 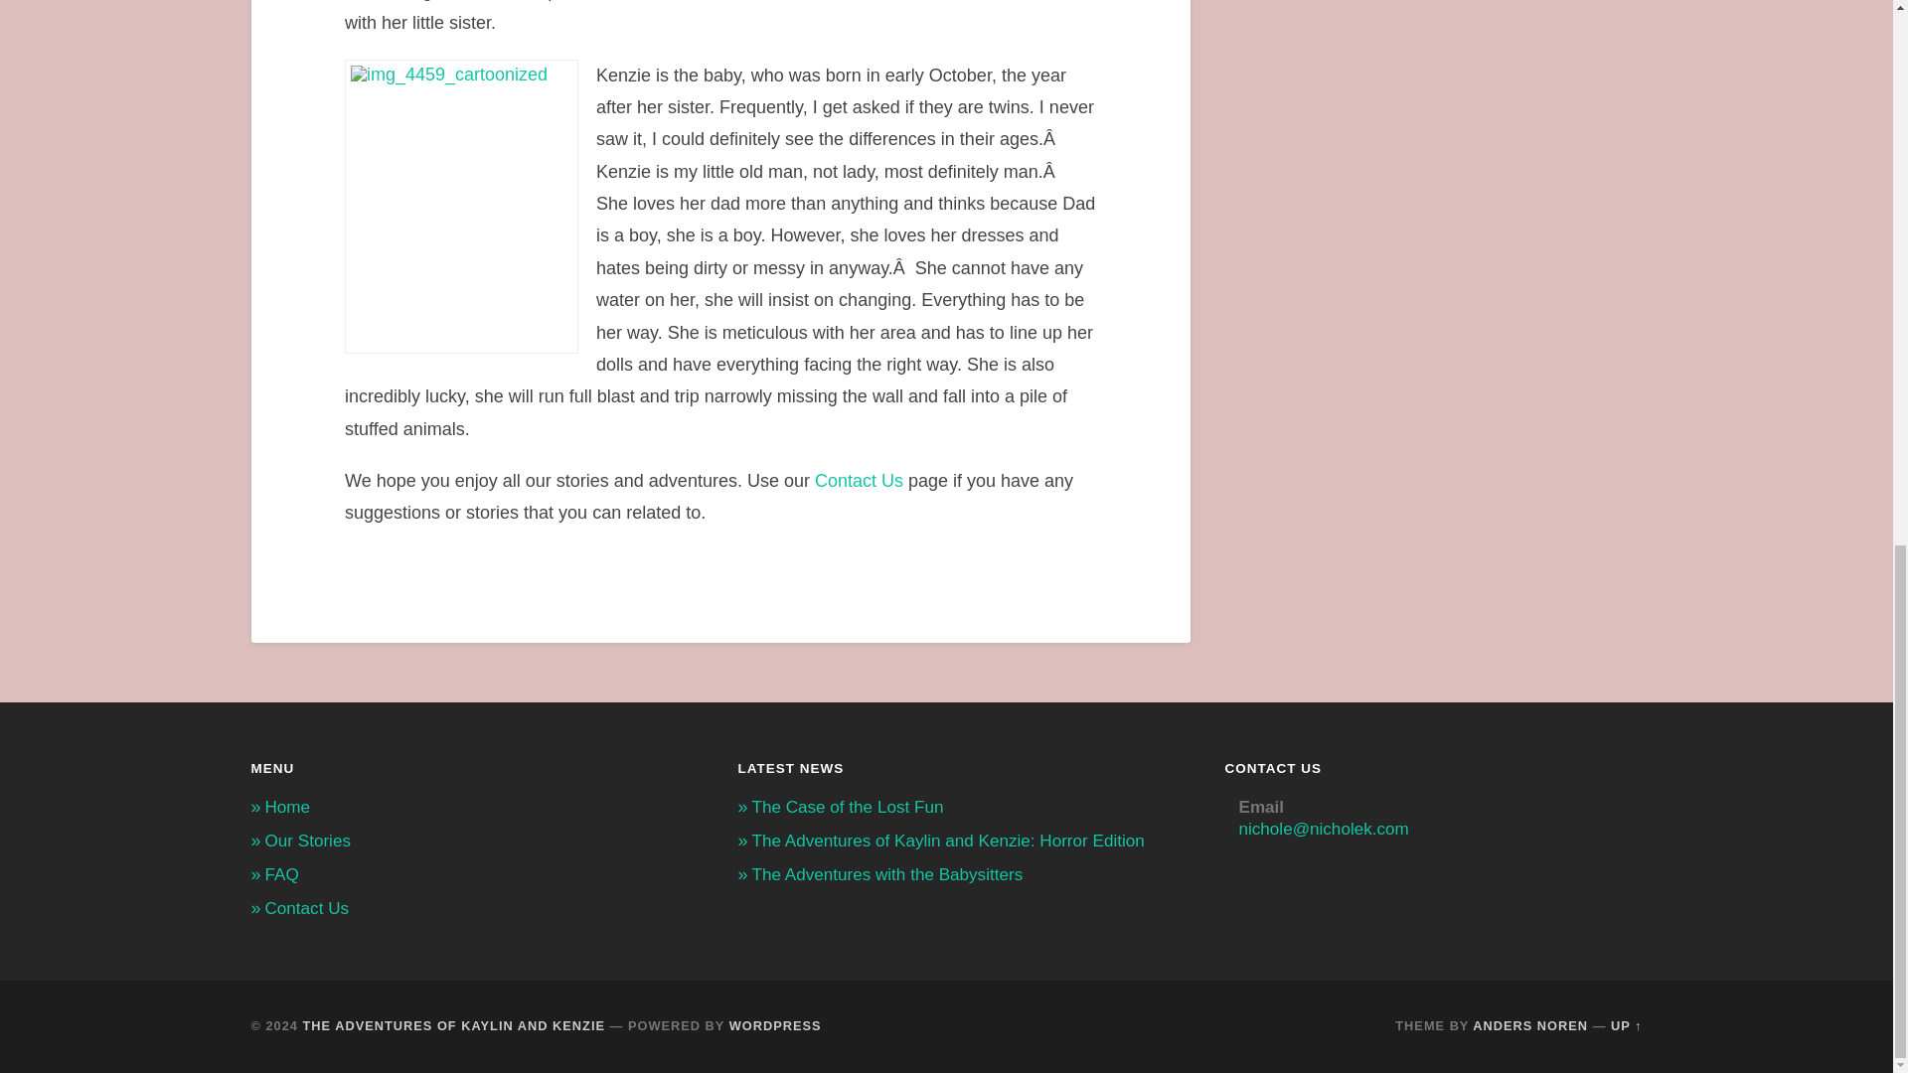 I want to click on WORDPRESS, so click(x=775, y=1025).